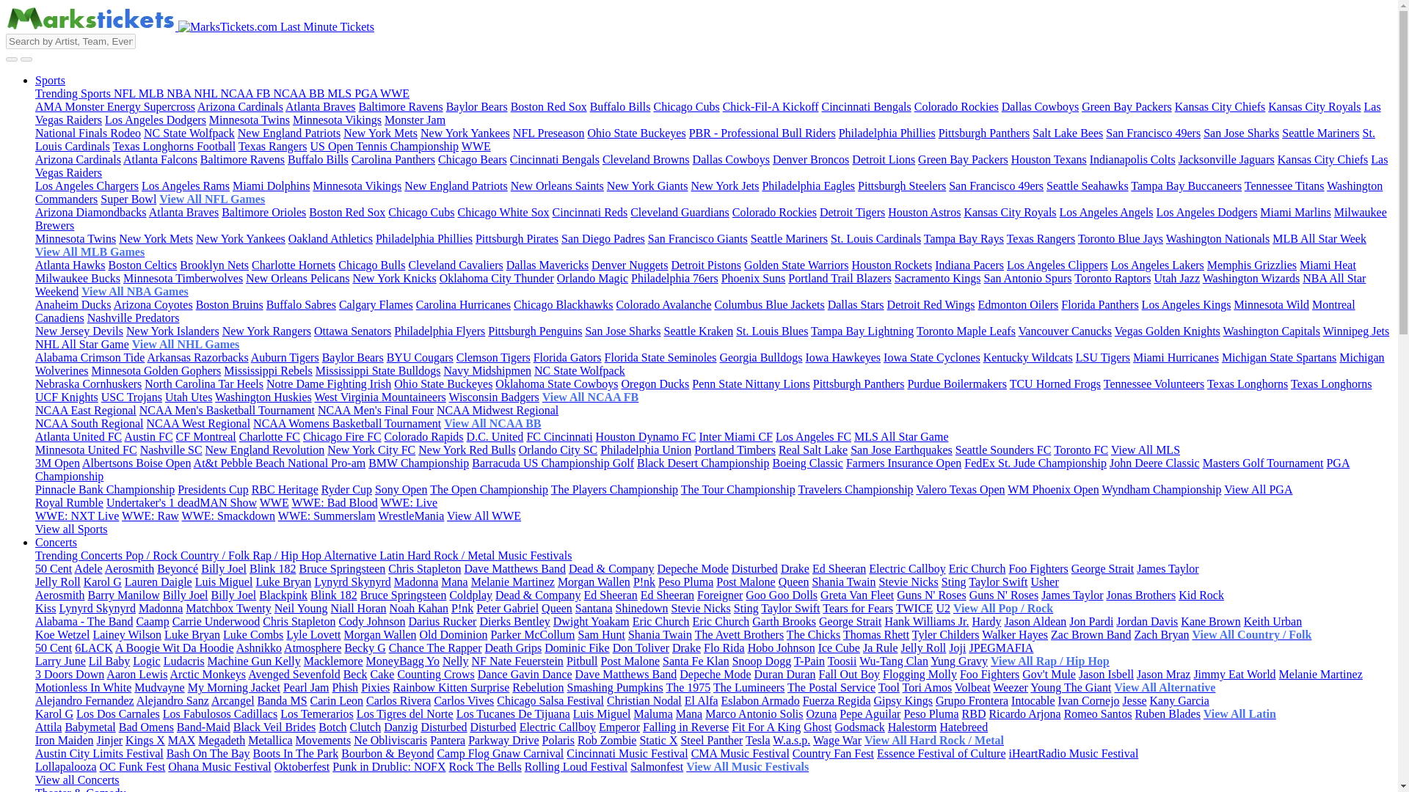 The height and width of the screenshot is (792, 1409). Describe the element at coordinates (548, 133) in the screenshot. I see `NFL Preseason` at that location.